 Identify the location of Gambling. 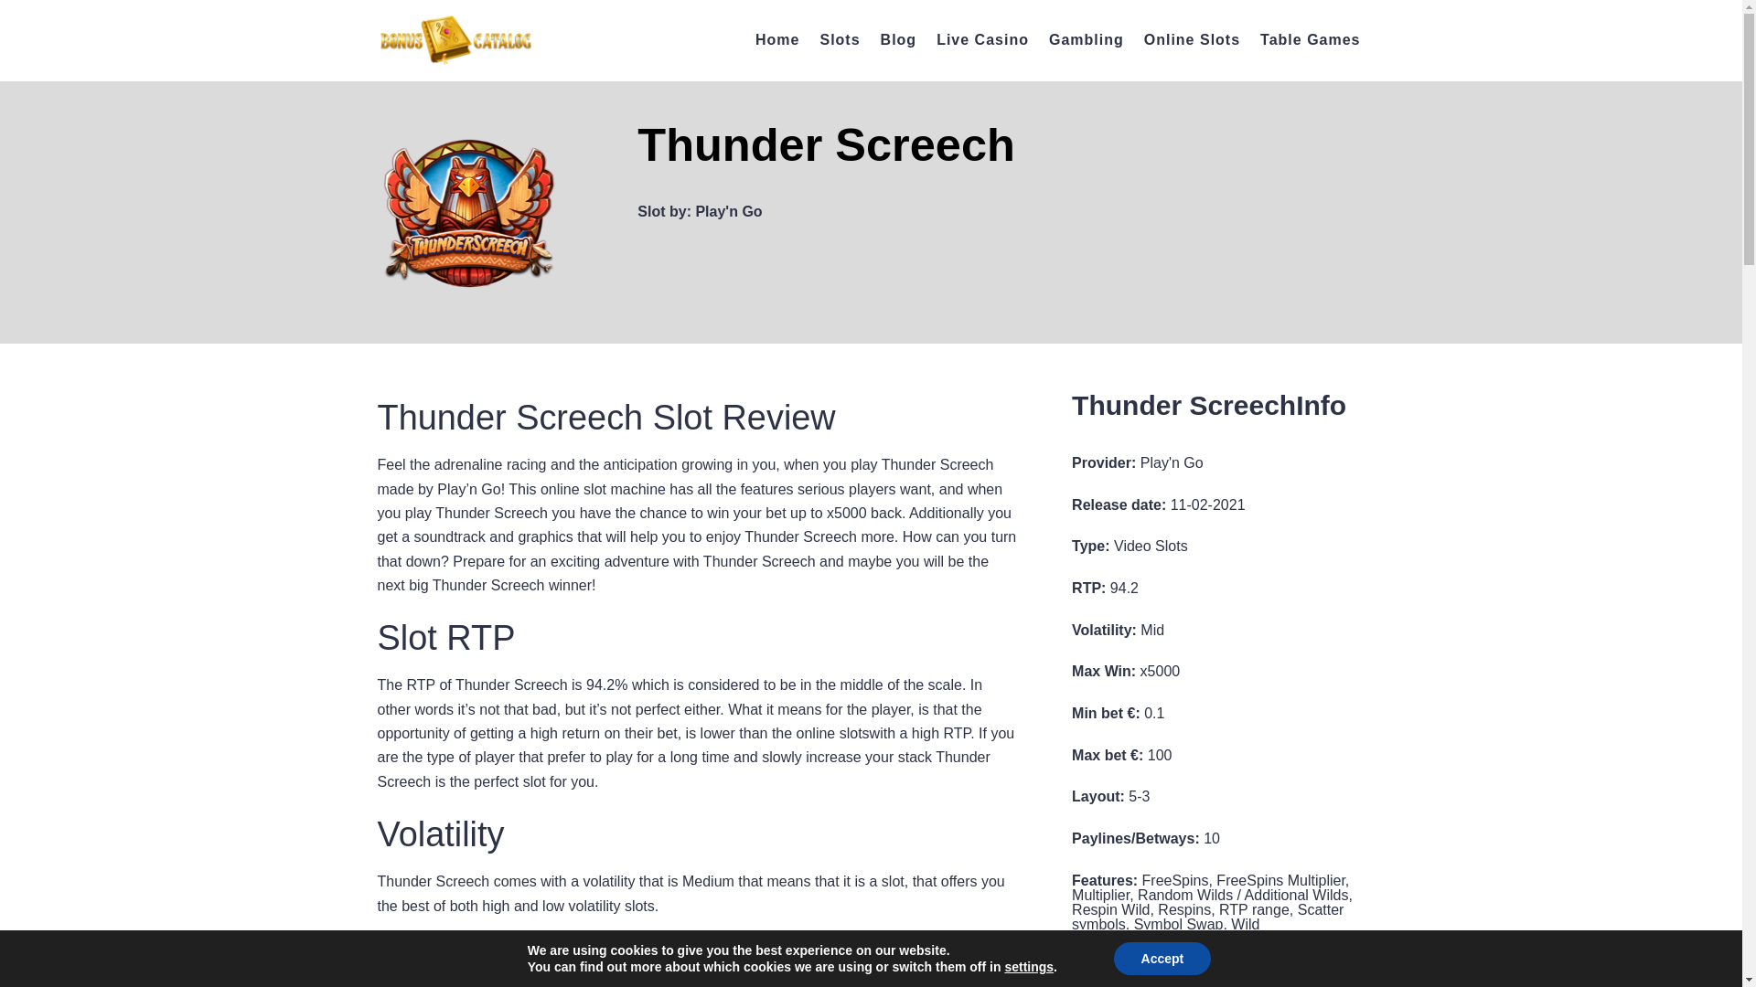
(1086, 40).